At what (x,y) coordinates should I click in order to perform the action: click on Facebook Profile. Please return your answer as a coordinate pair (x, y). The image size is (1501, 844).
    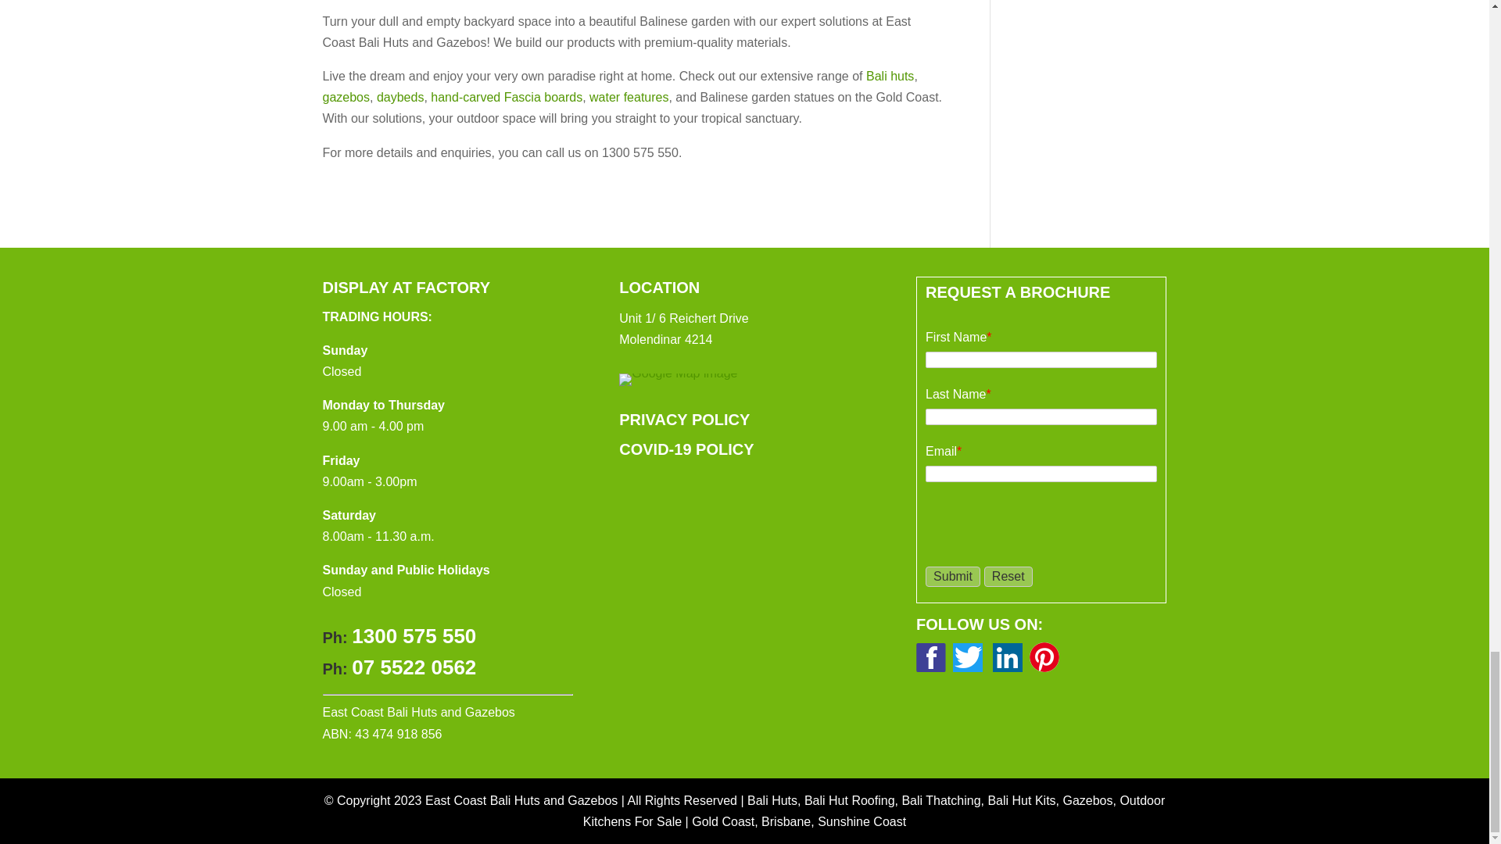
    Looking at the image, I should click on (930, 656).